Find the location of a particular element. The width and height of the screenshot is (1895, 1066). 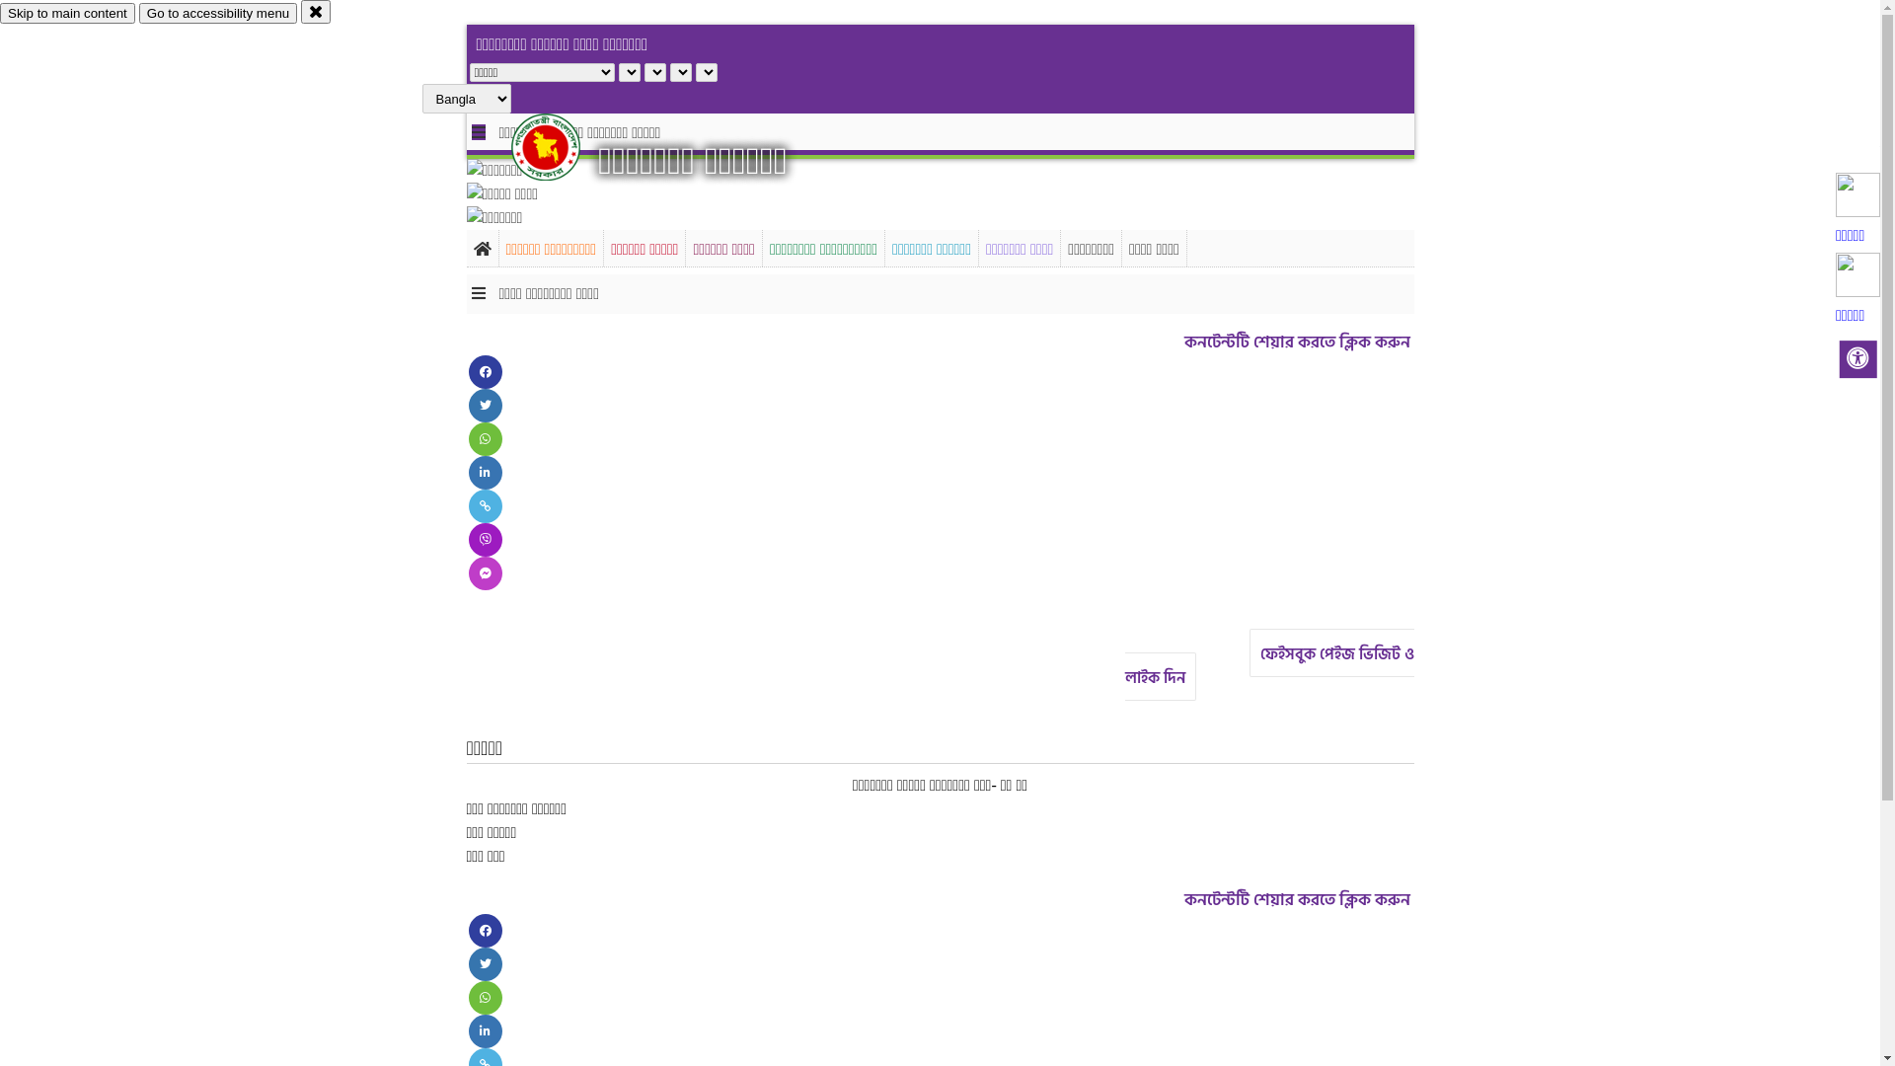

Skip to main content is located at coordinates (67, 14).